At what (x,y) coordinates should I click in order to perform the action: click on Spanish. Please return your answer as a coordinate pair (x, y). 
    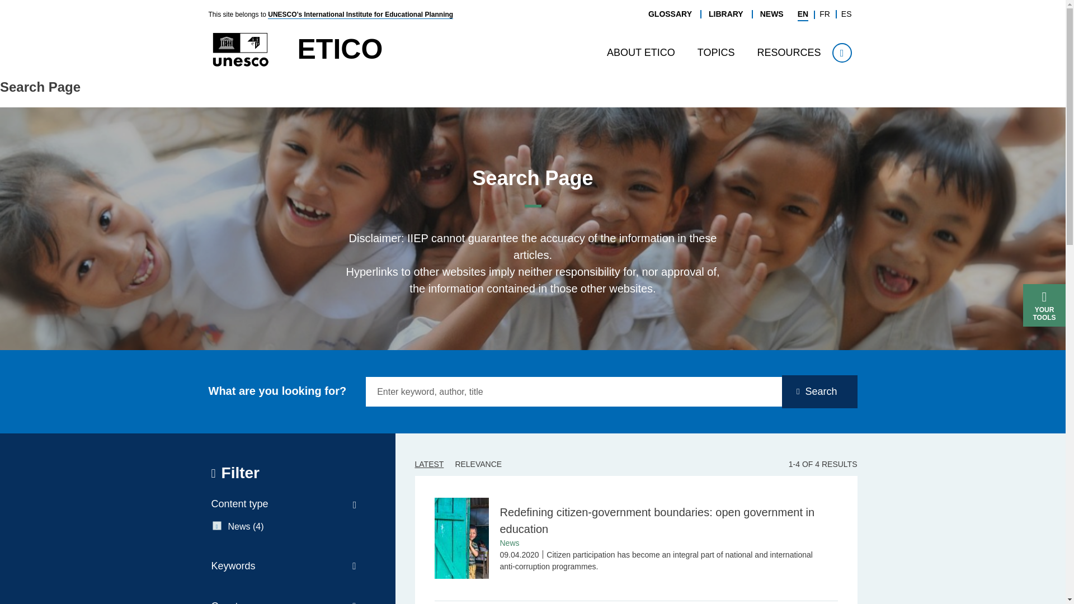
    Looking at the image, I should click on (846, 14).